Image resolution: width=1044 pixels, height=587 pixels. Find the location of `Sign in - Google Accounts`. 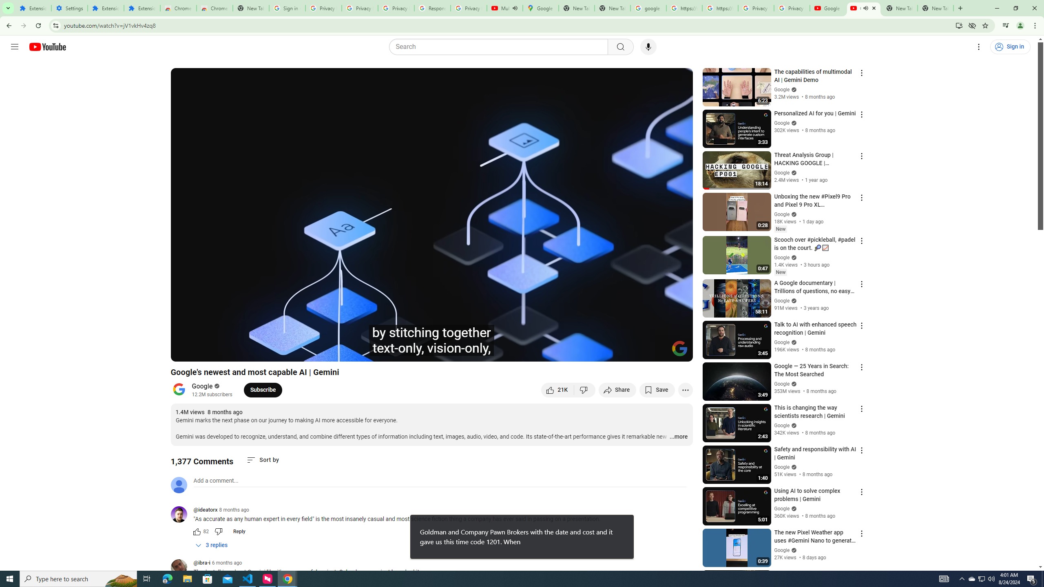

Sign in - Google Accounts is located at coordinates (287, 8).